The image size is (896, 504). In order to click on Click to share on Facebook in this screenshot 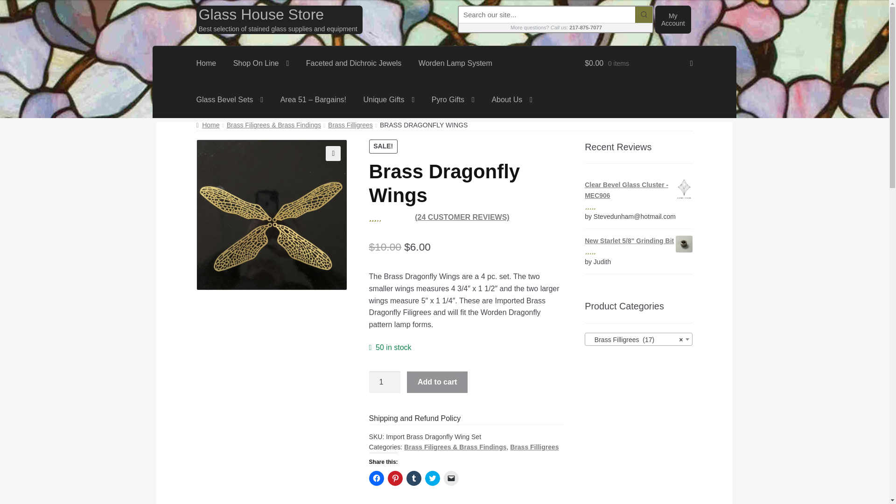, I will do `click(377, 478)`.